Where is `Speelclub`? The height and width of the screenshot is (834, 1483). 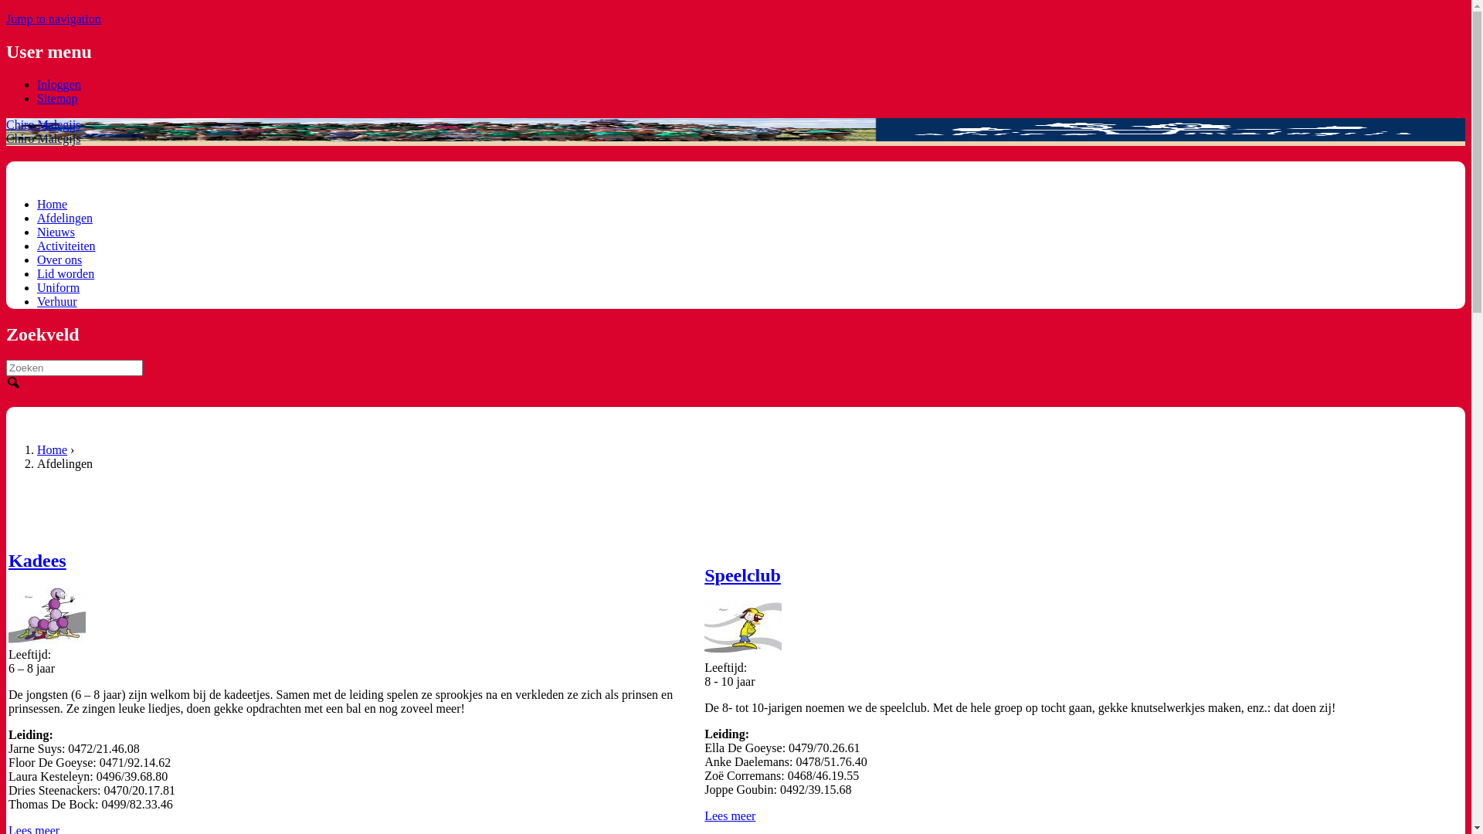
Speelclub is located at coordinates (743, 575).